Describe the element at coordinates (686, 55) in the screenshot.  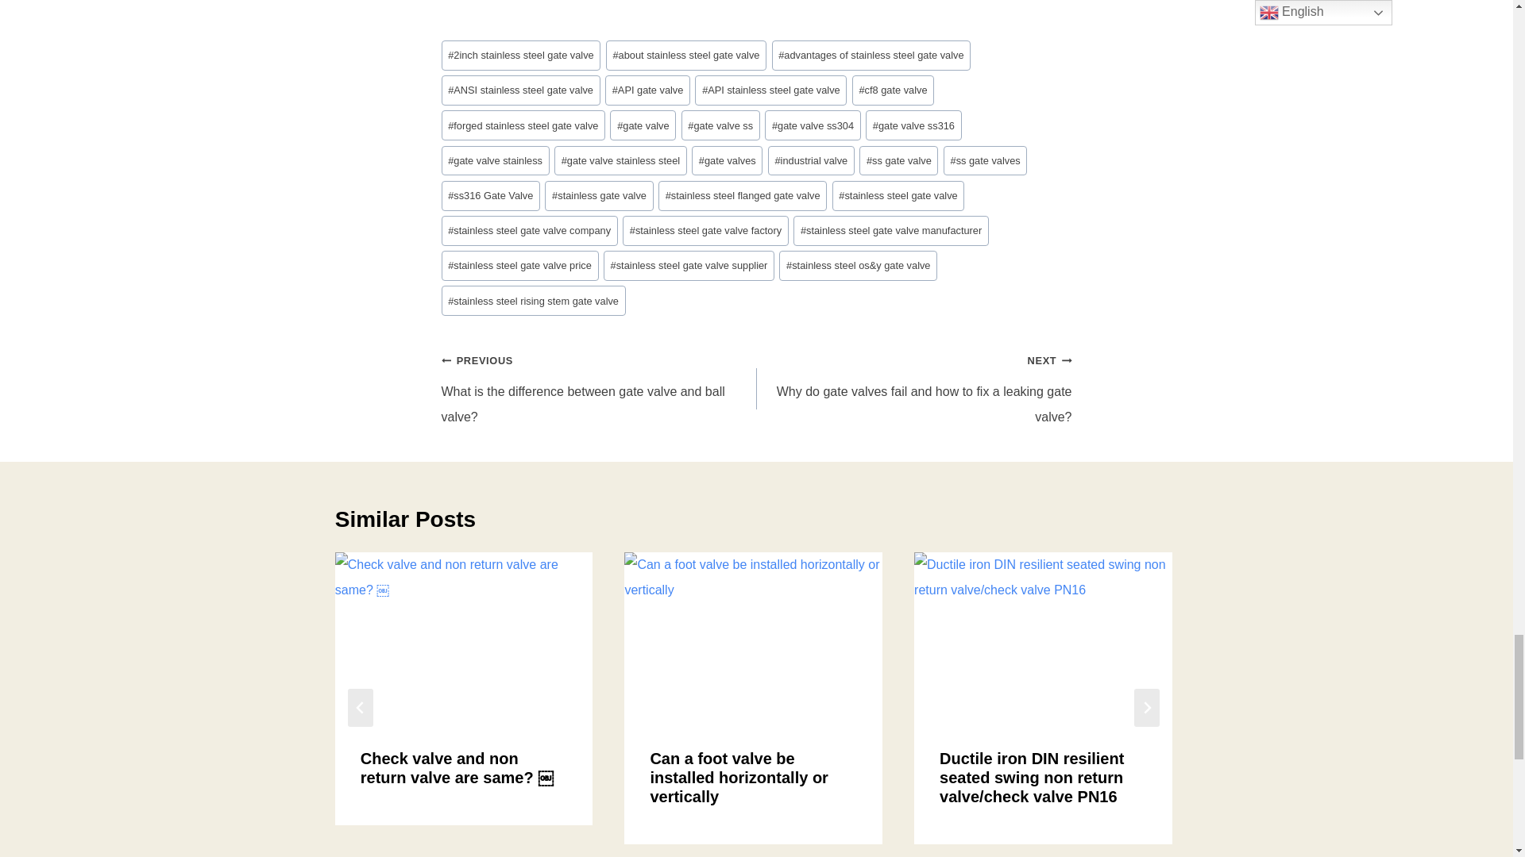
I see `about stainless steel gate valve` at that location.